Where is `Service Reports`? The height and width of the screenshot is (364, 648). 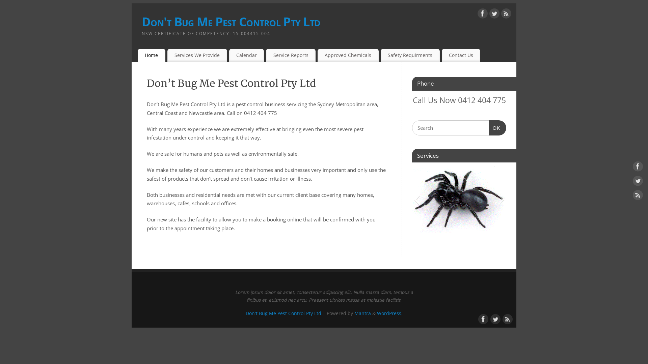
Service Reports is located at coordinates (291, 55).